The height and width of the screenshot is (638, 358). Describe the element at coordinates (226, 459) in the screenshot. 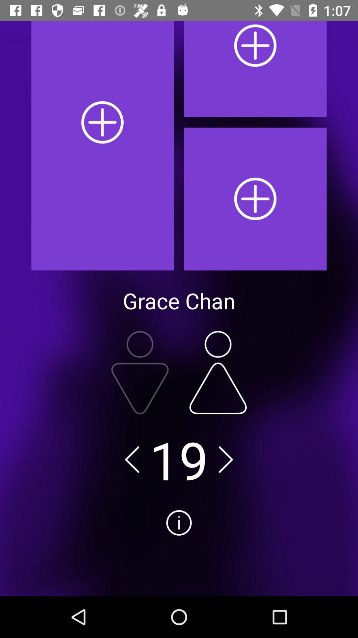

I see `go forward` at that location.